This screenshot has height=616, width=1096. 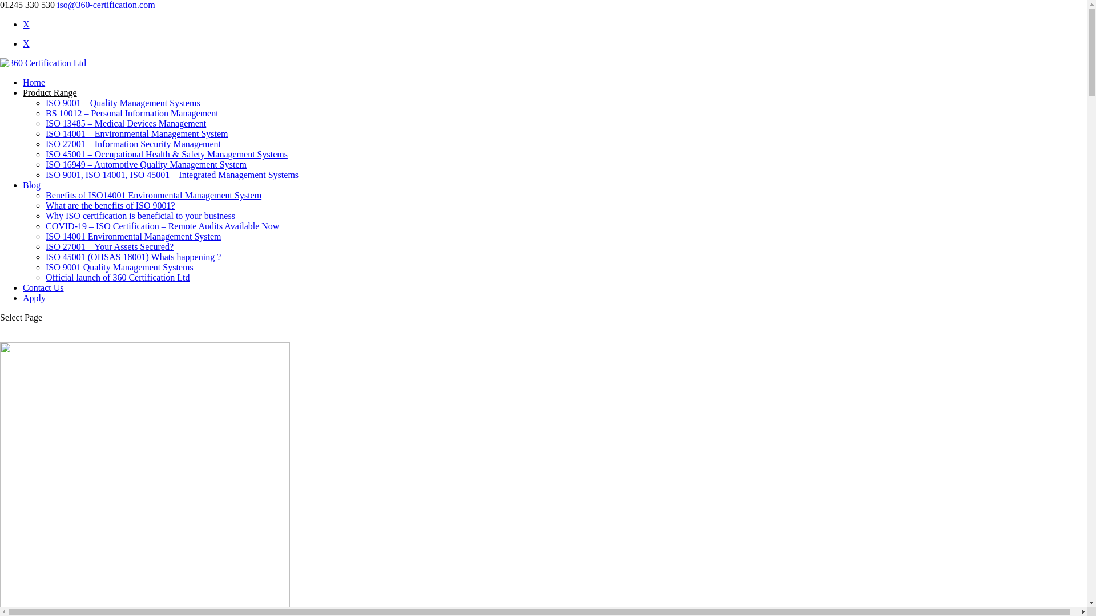 I want to click on Why ISO certification is beneficial to your business, so click(x=140, y=216).